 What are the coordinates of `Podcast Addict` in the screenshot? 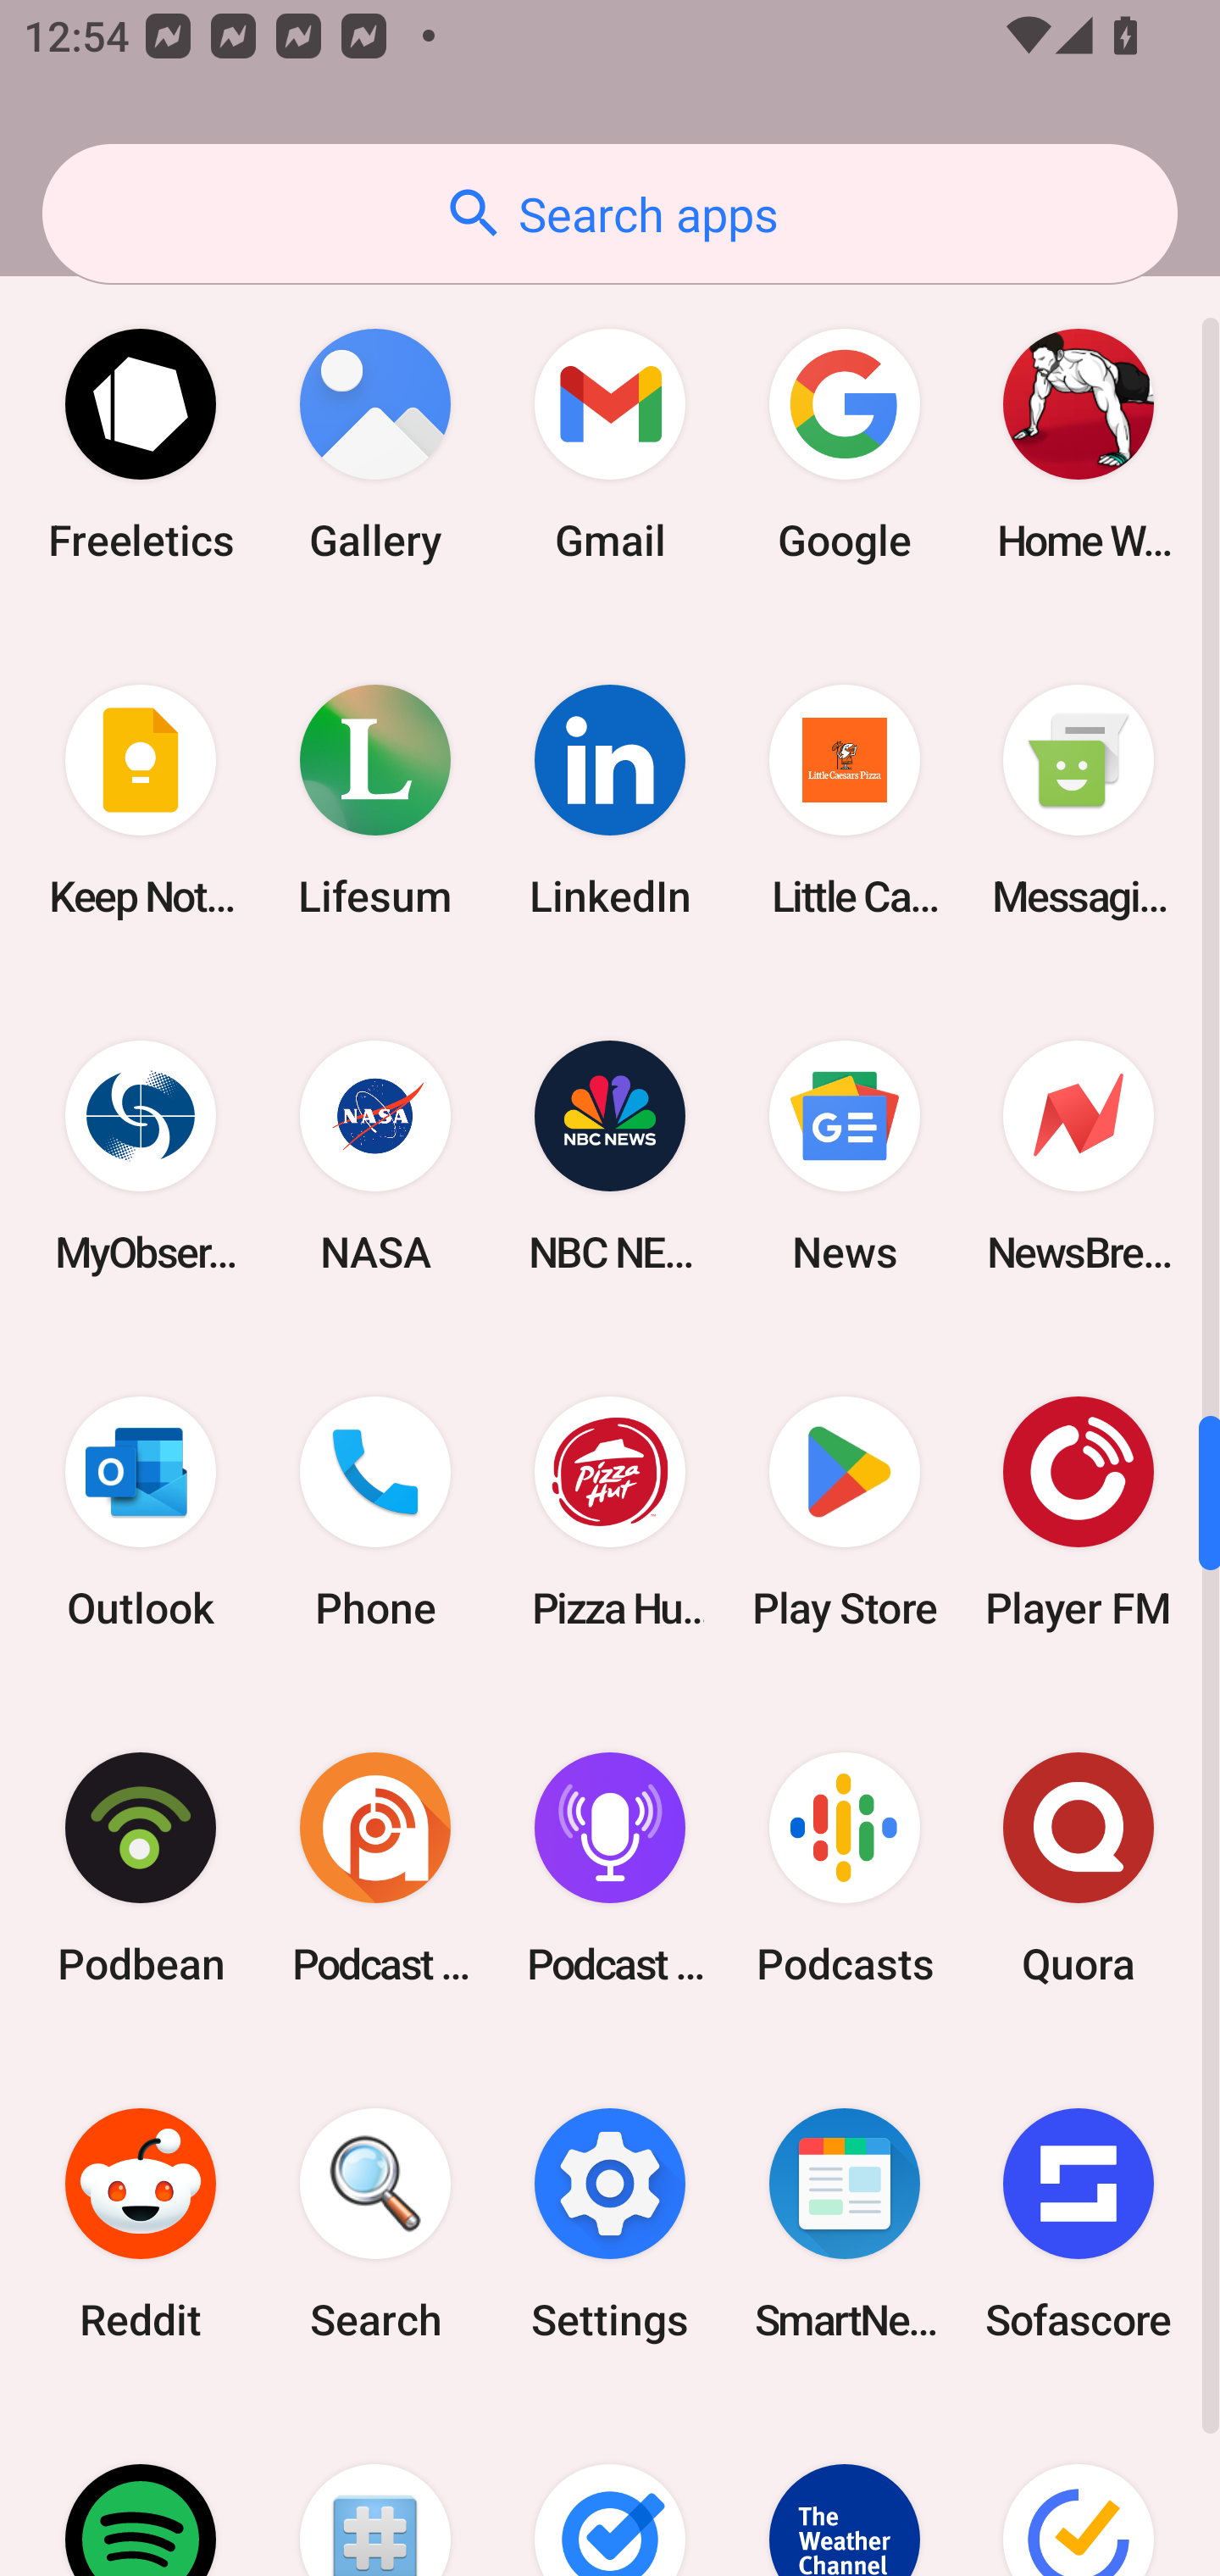 It's located at (375, 1868).